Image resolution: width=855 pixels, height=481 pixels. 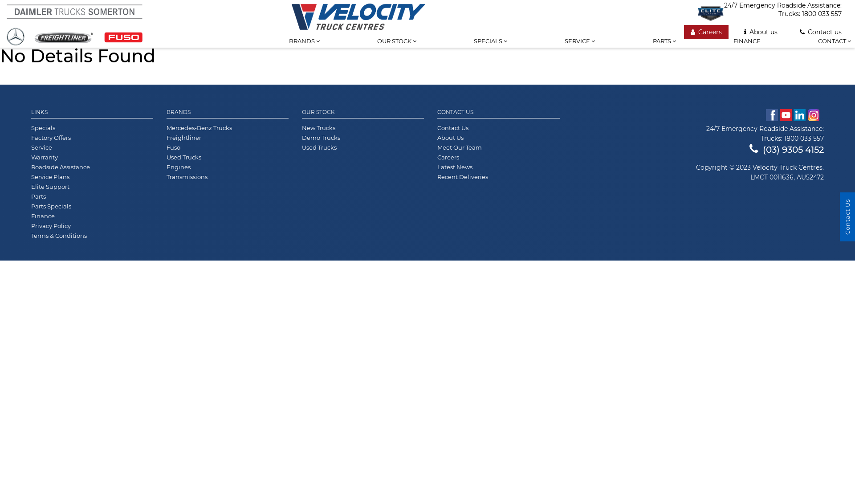 What do you see at coordinates (363, 114) in the screenshot?
I see `OUR STOCK` at bounding box center [363, 114].